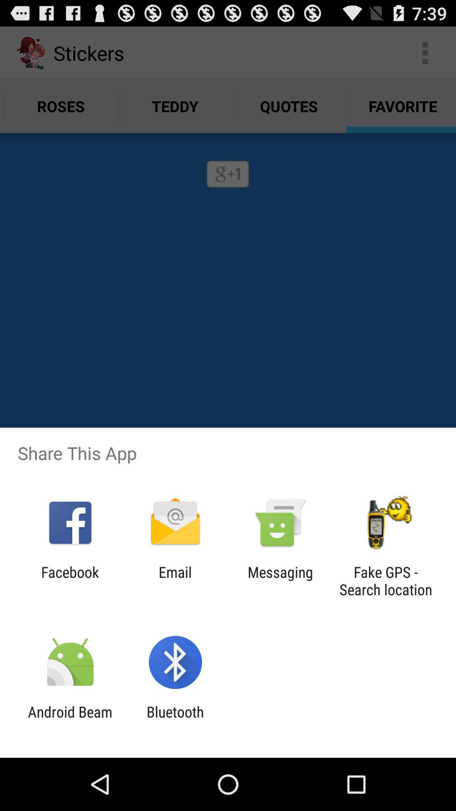 The width and height of the screenshot is (456, 811). I want to click on turn off the icon next to email icon, so click(280, 581).